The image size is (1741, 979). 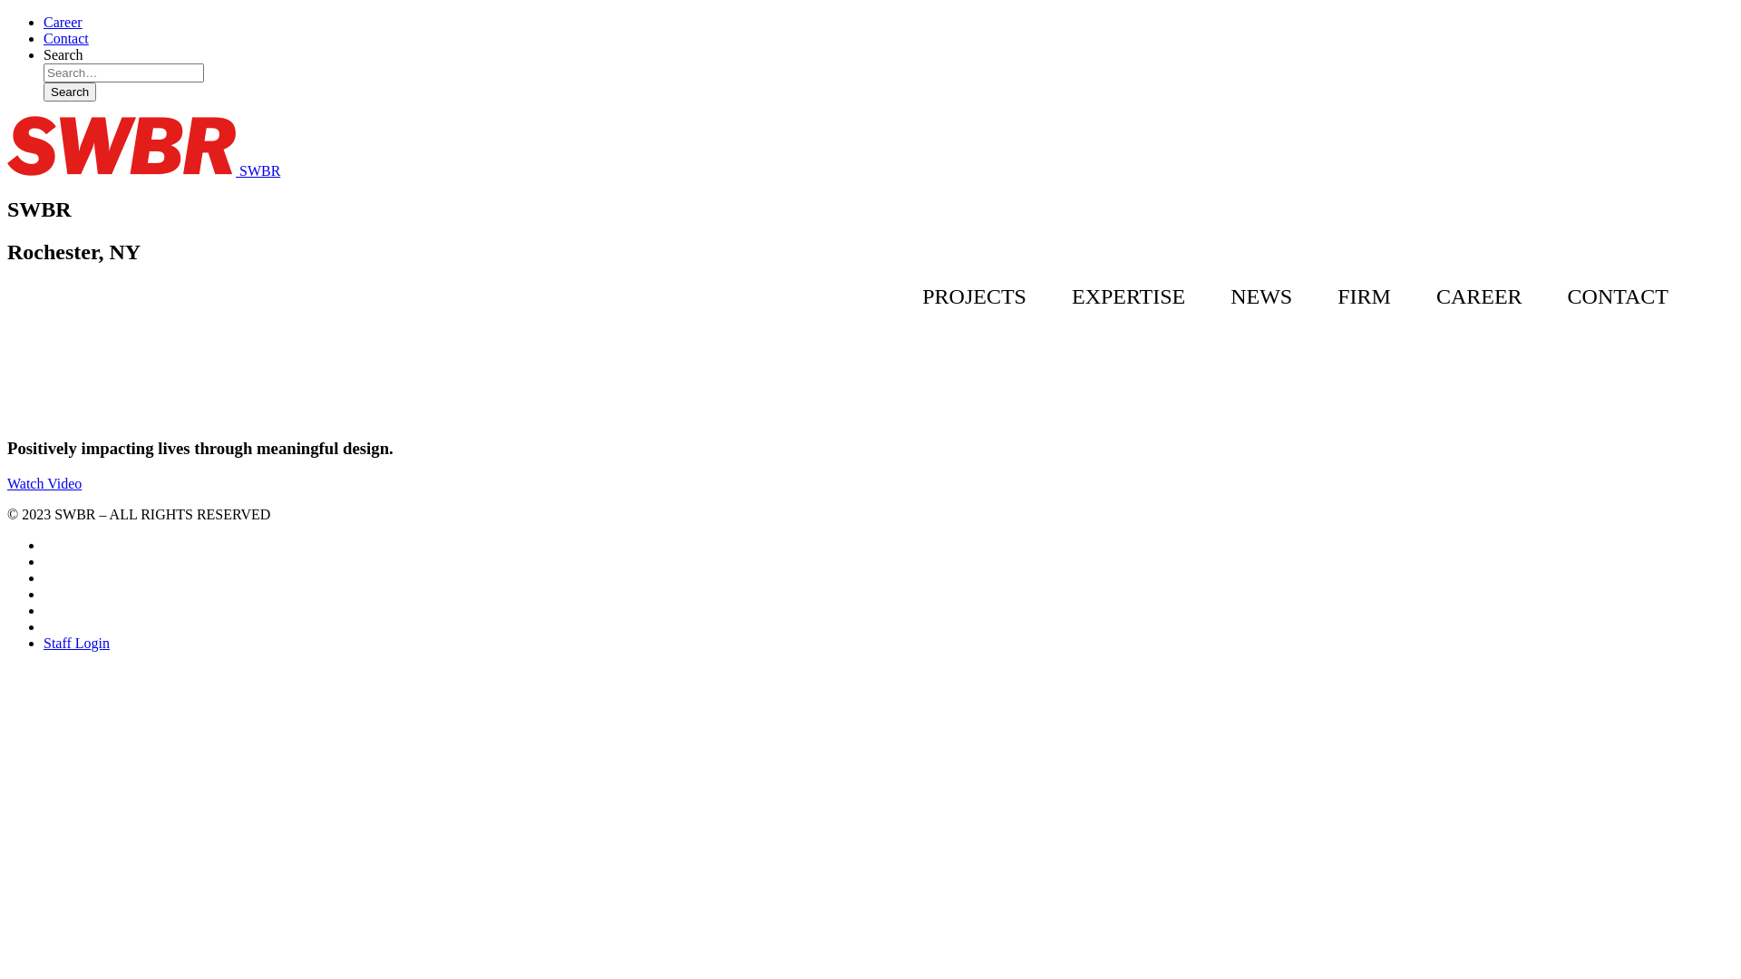 What do you see at coordinates (143, 170) in the screenshot?
I see `SWBR` at bounding box center [143, 170].